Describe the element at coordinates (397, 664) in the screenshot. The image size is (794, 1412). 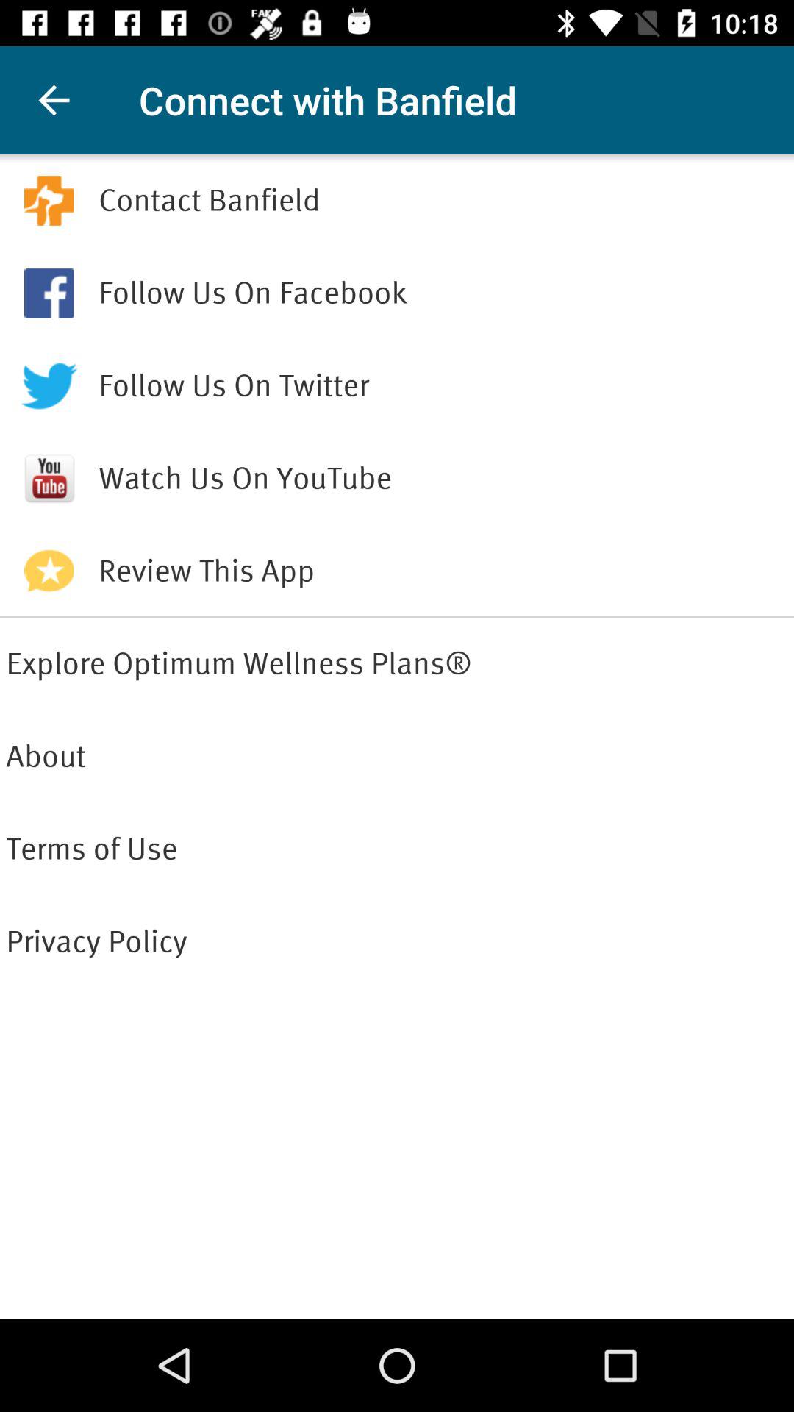
I see `press the item above about` at that location.